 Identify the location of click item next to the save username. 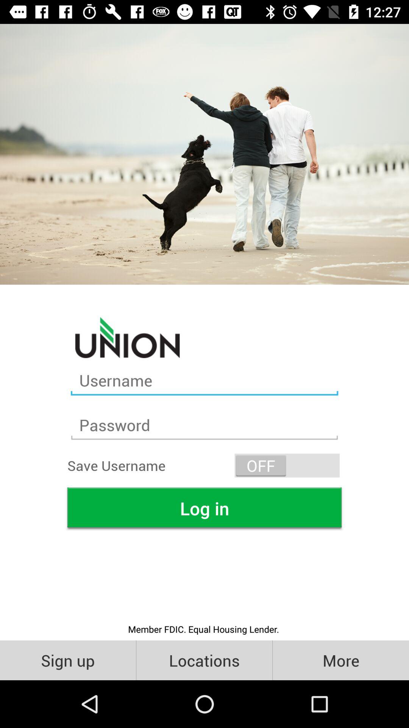
(287, 466).